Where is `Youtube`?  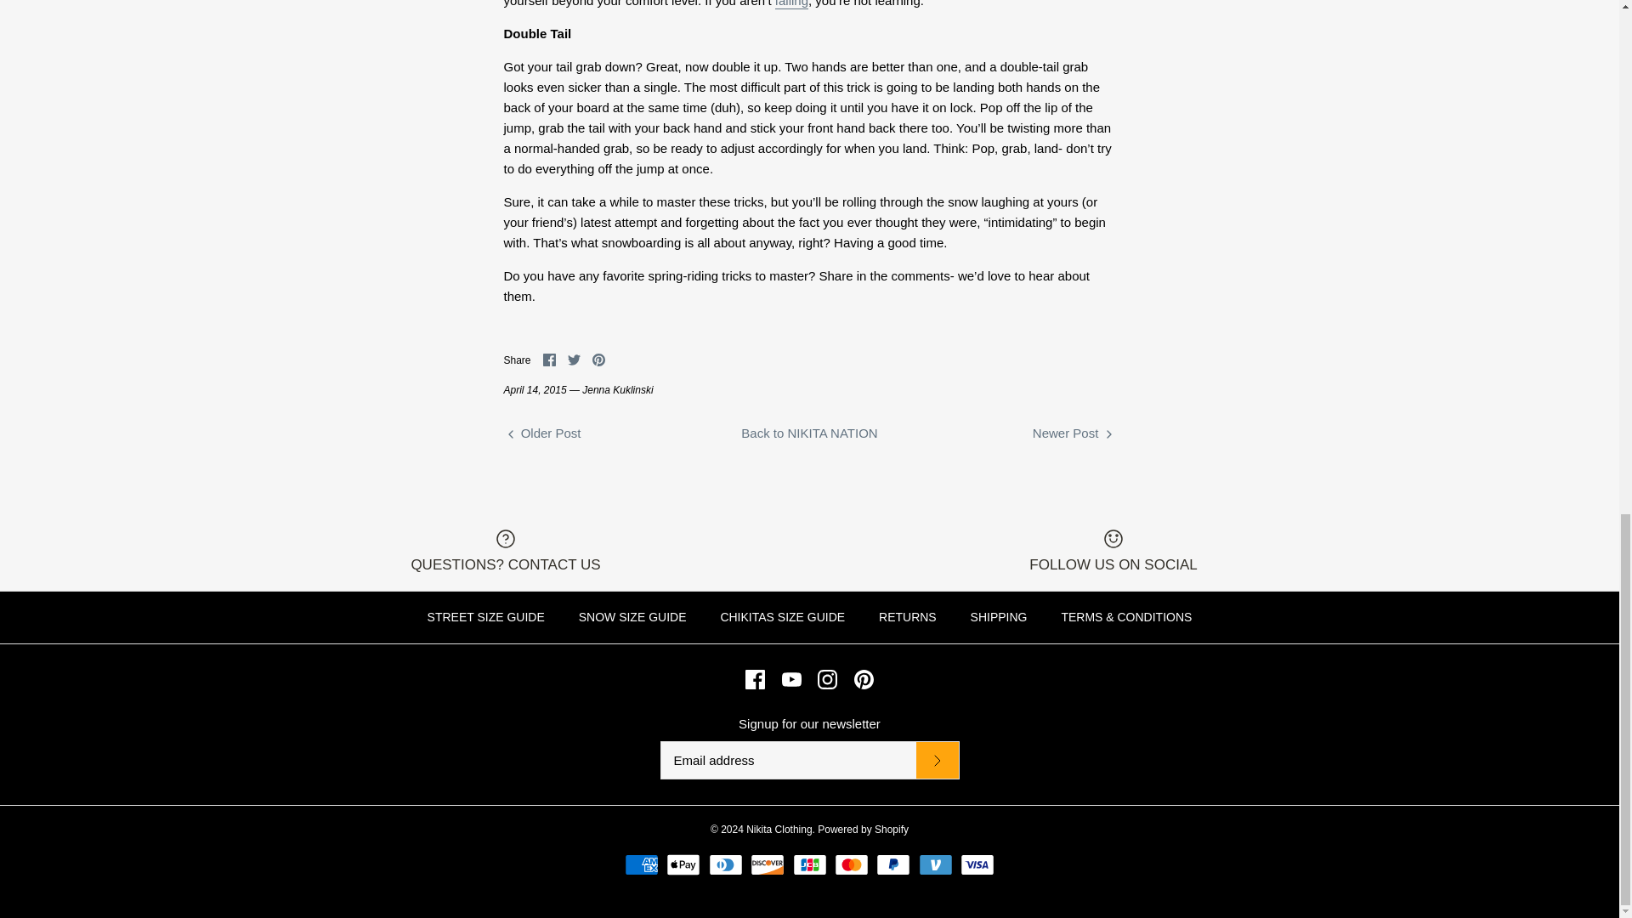 Youtube is located at coordinates (790, 680).